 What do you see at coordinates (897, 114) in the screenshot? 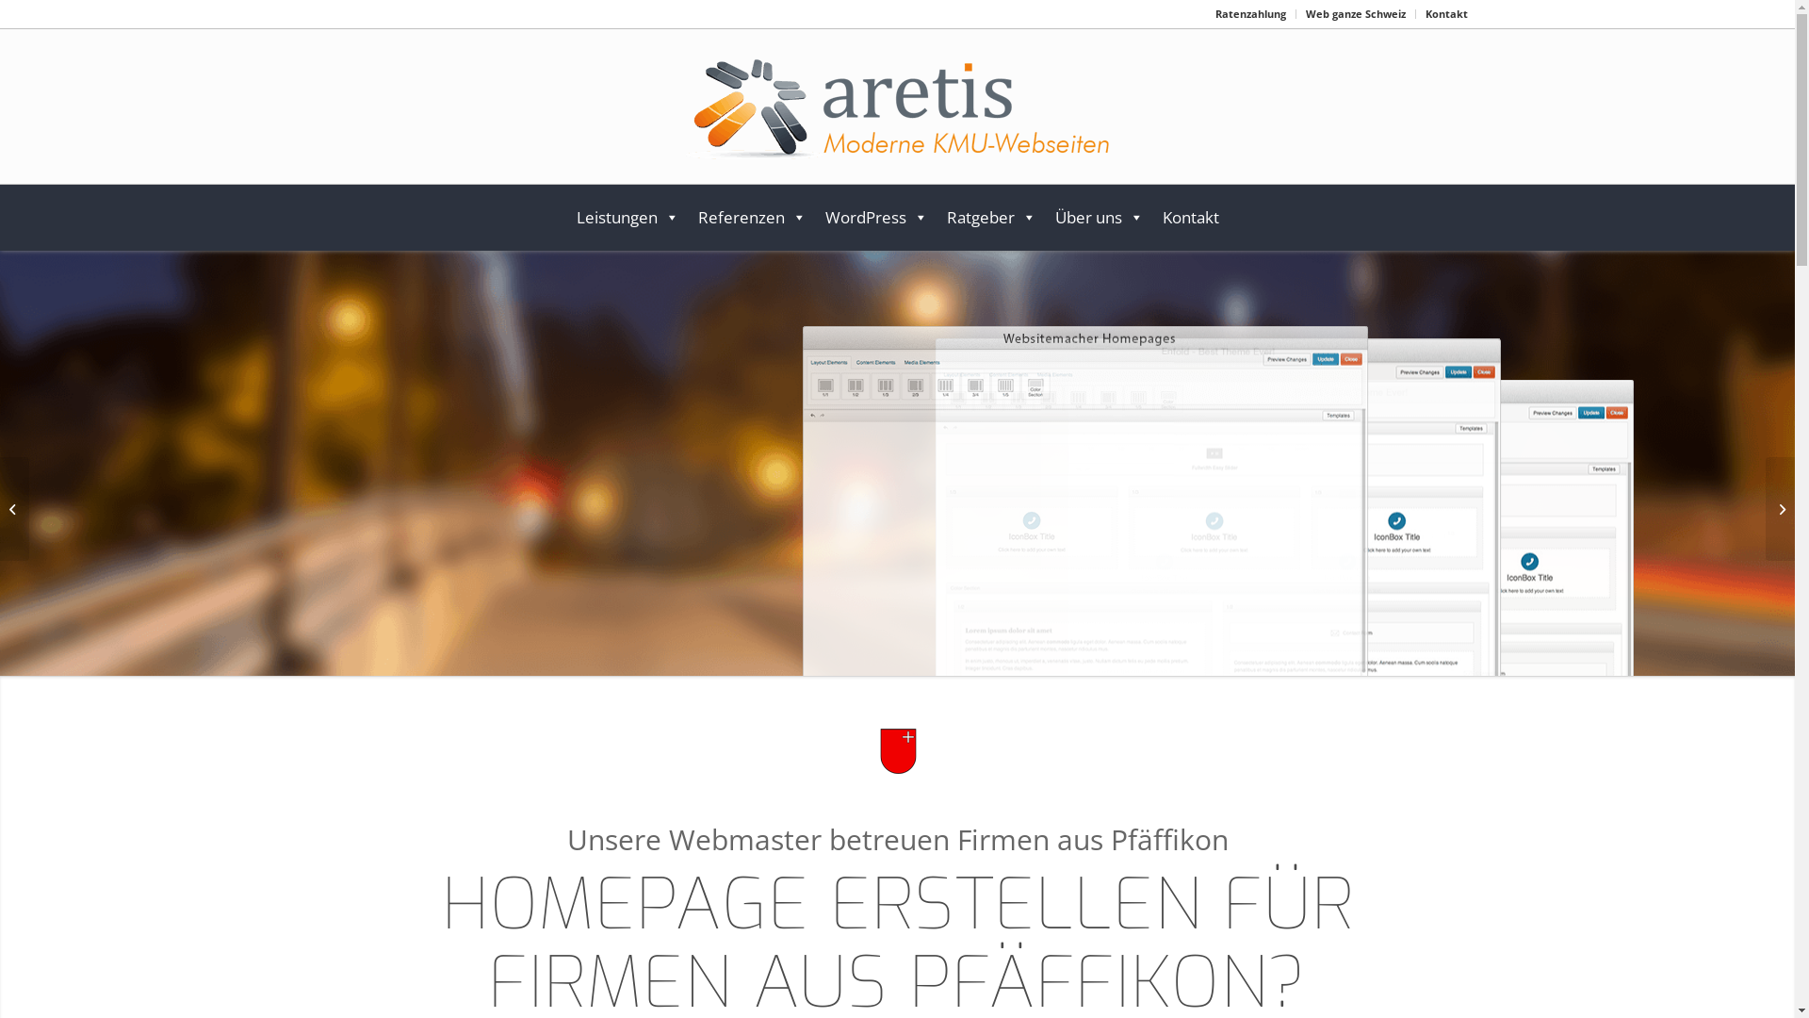
I see `websitemacher_logo-1` at bounding box center [897, 114].